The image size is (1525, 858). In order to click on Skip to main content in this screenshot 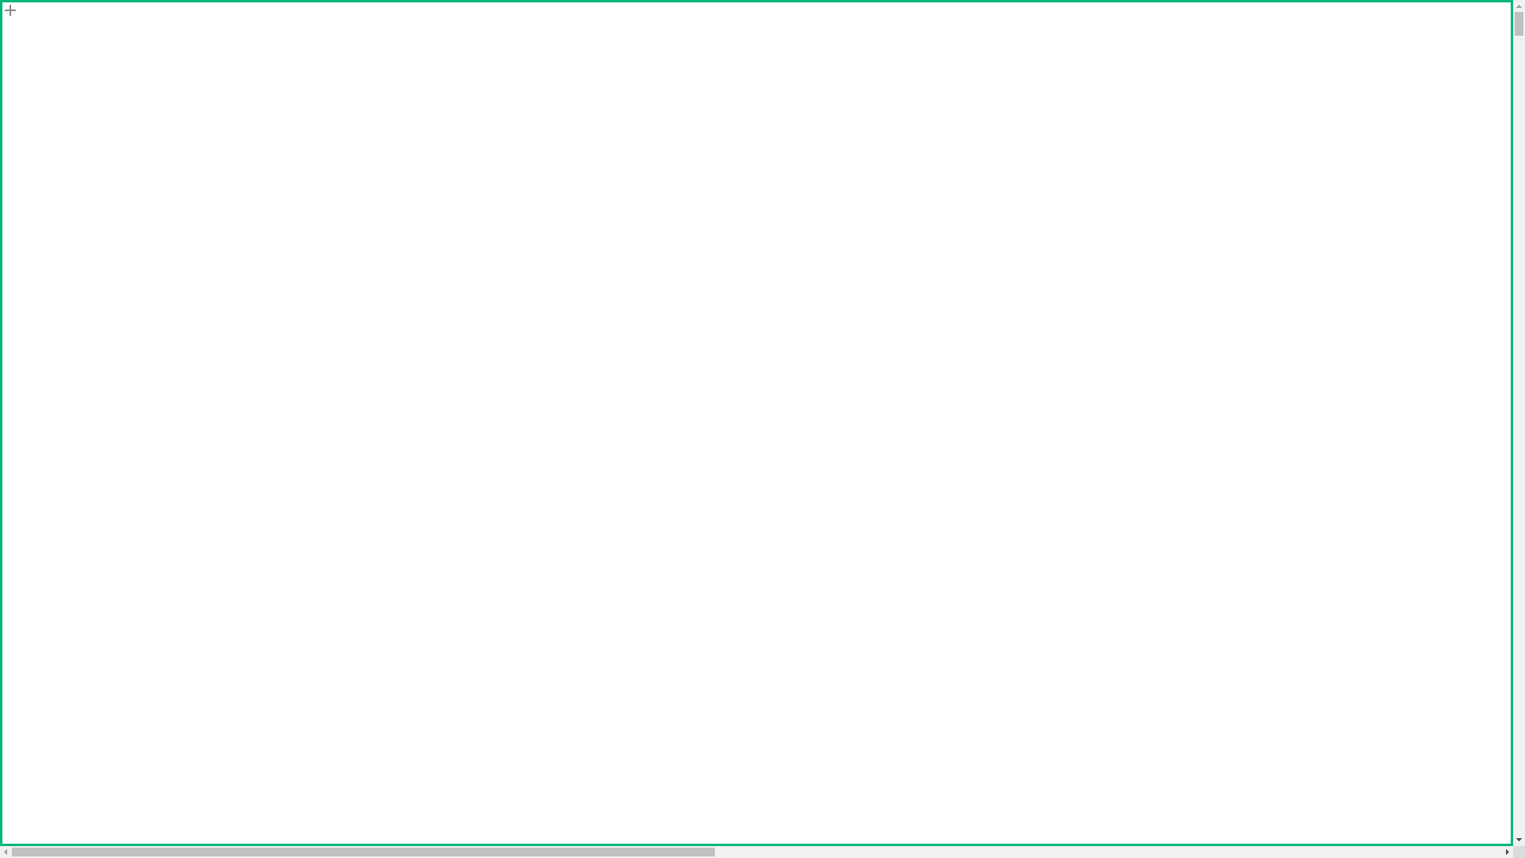, I will do `click(6, 6)`.